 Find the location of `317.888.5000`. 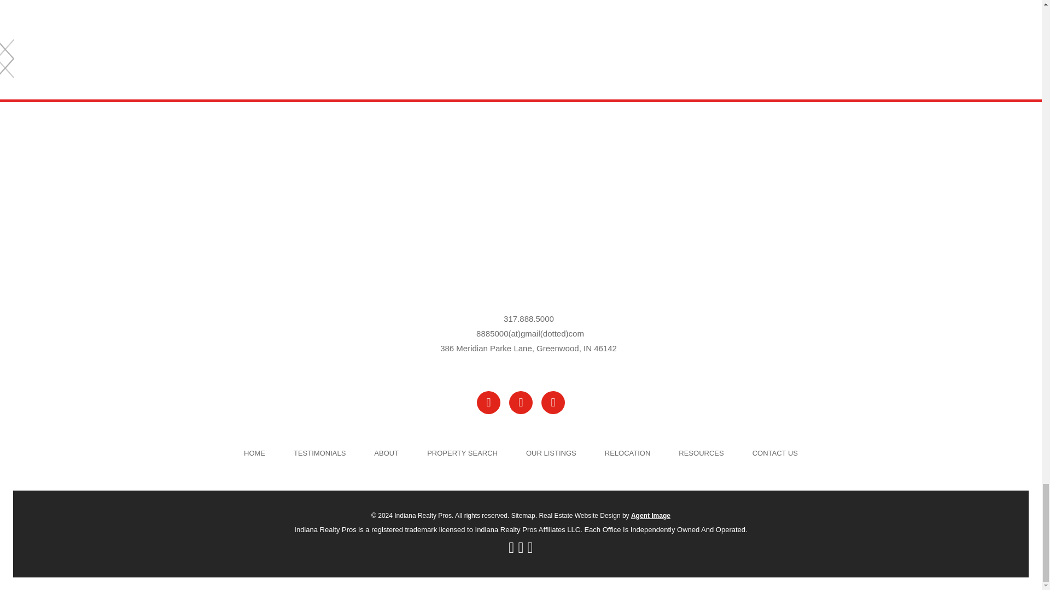

317.888.5000 is located at coordinates (529, 319).